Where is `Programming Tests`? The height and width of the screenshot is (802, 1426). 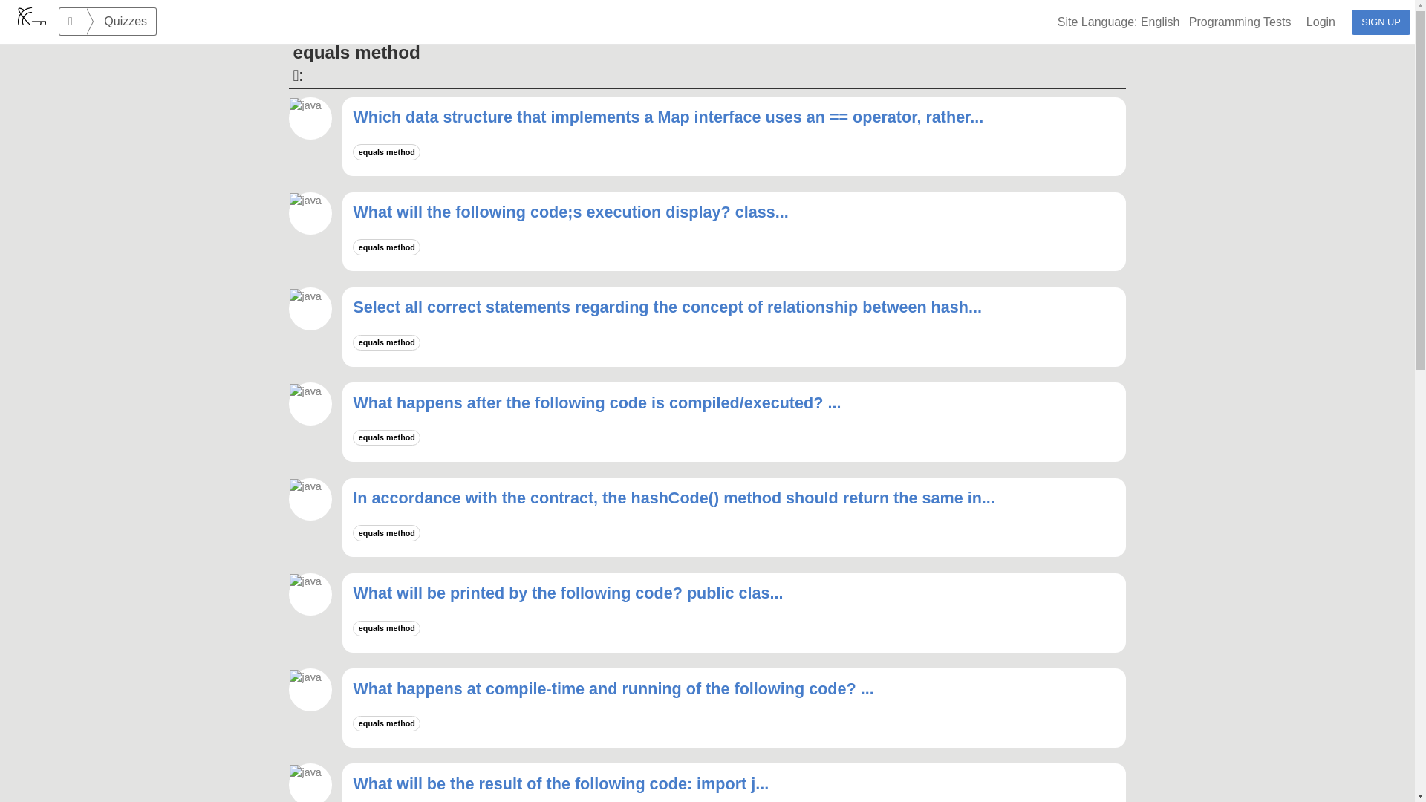
Programming Tests is located at coordinates (1246, 22).